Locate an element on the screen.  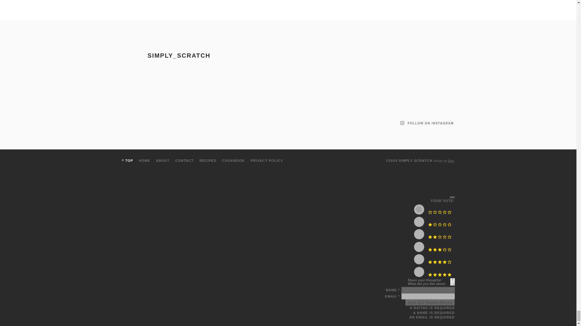
2 is located at coordinates (419, 234).